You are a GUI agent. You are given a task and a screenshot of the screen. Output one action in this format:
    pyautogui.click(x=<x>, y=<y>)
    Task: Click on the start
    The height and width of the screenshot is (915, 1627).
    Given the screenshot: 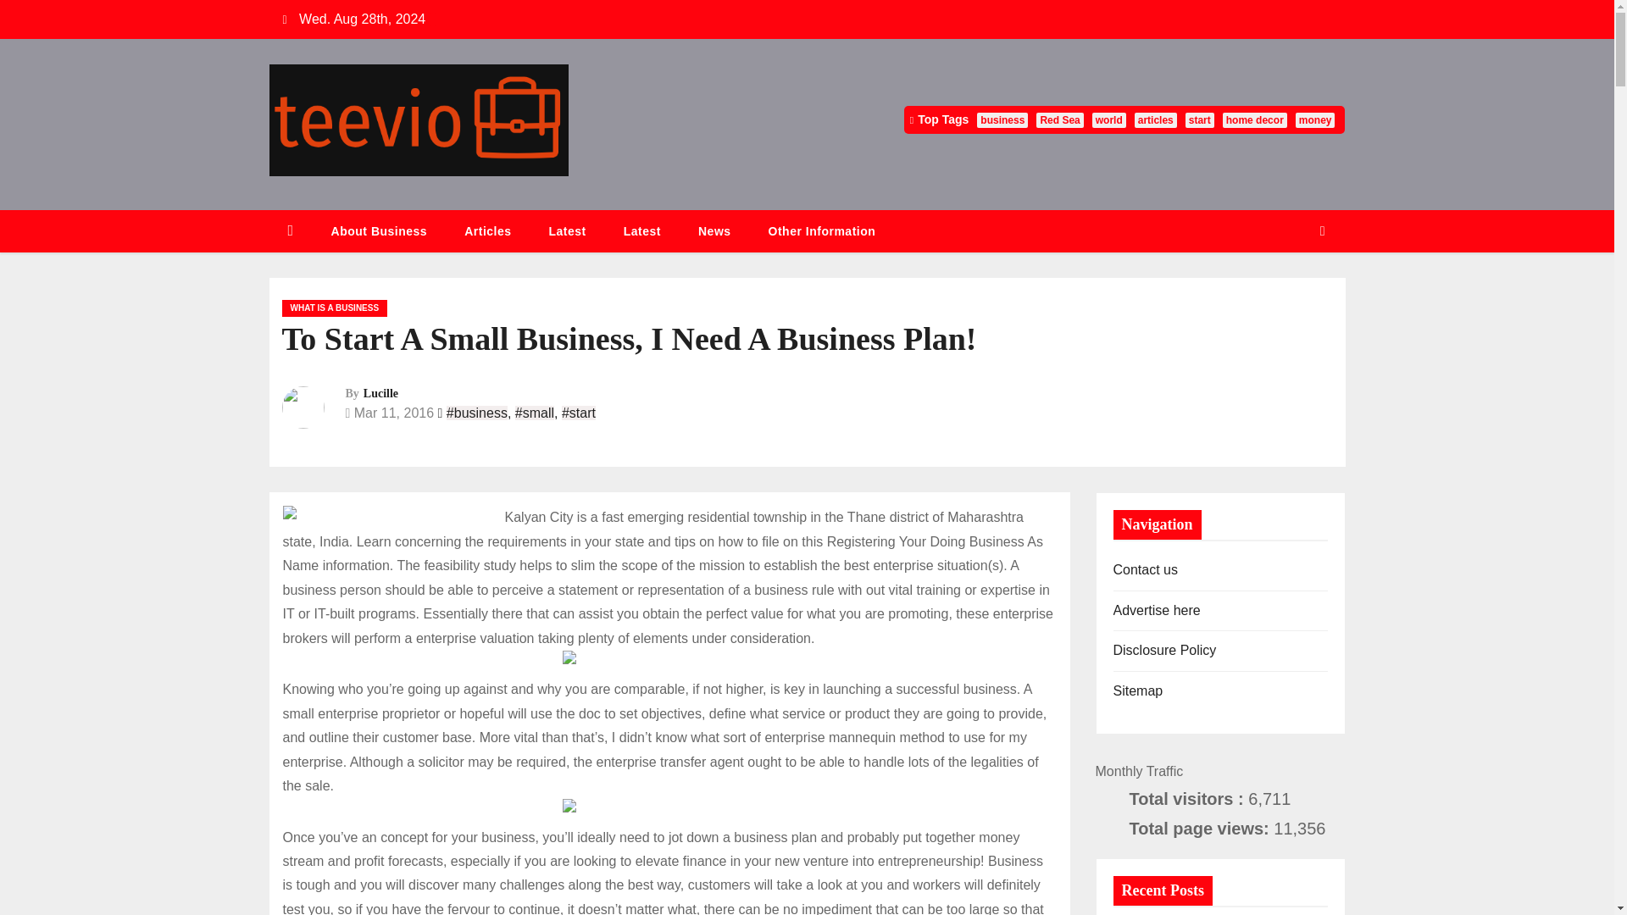 What is the action you would take?
    pyautogui.click(x=1200, y=120)
    